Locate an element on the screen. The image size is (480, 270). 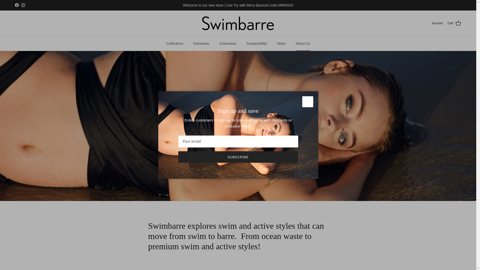
Facebook is located at coordinates (16, 5).